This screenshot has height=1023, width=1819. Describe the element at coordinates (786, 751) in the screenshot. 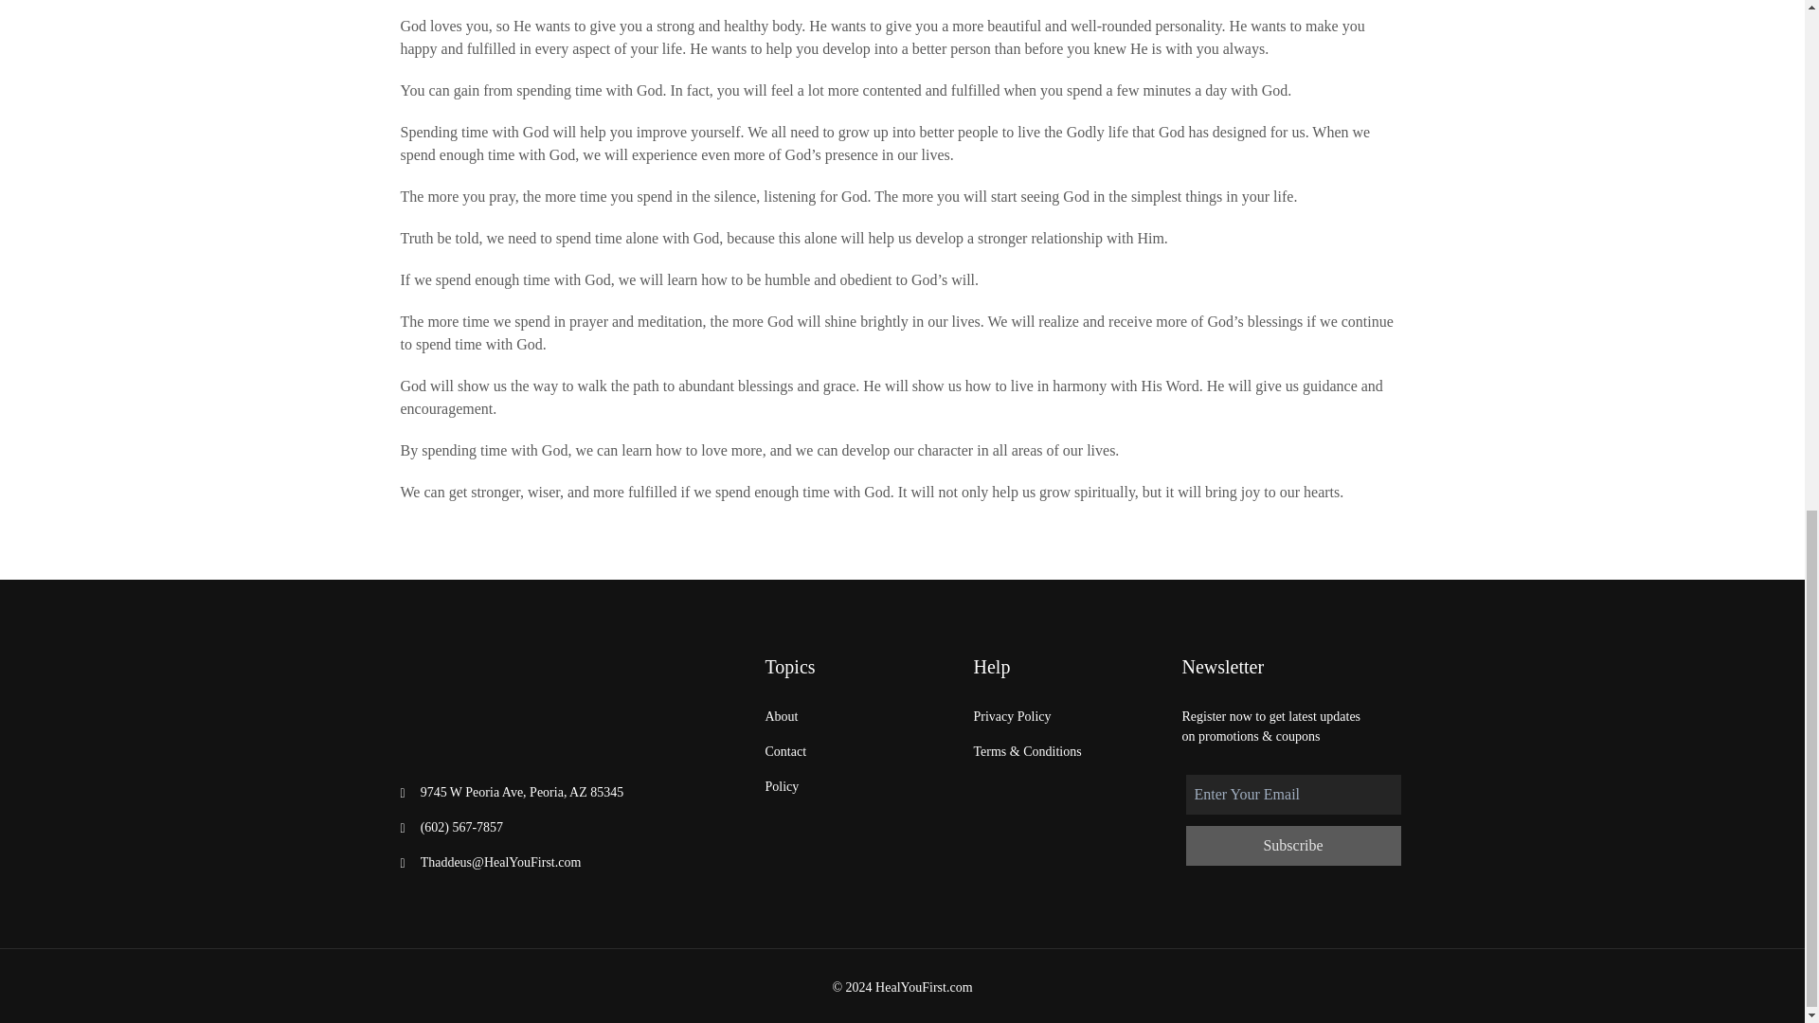

I see `Contact` at that location.